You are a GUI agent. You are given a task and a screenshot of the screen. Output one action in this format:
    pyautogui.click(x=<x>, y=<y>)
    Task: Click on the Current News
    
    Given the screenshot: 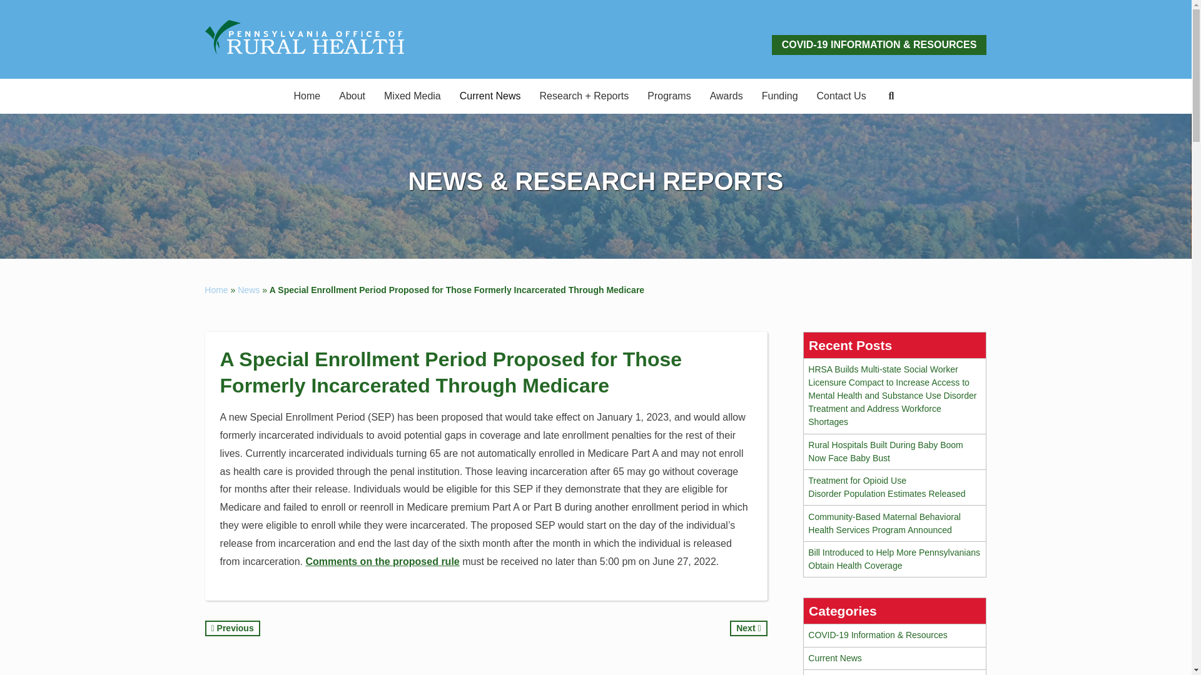 What is the action you would take?
    pyautogui.click(x=490, y=96)
    